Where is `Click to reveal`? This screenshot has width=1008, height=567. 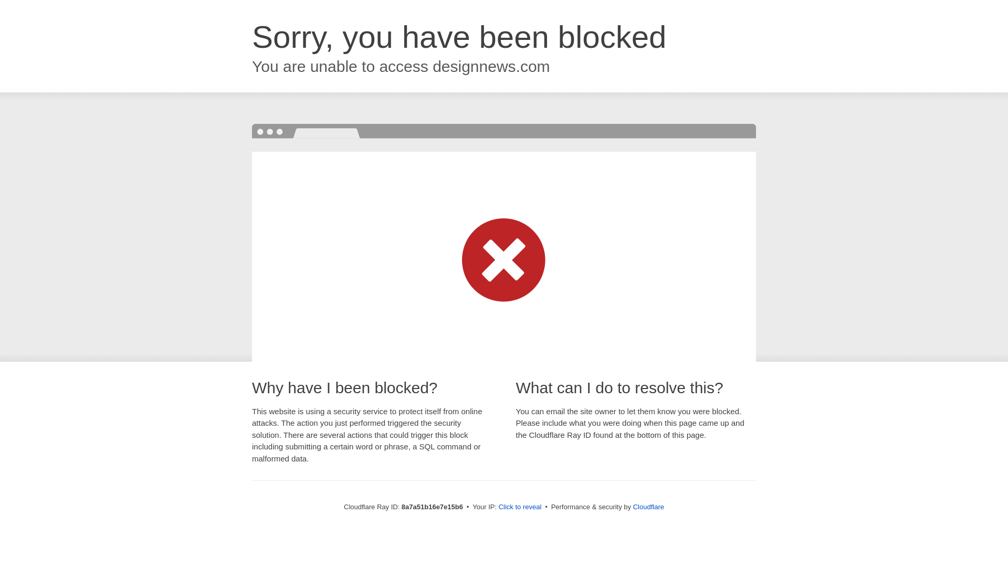
Click to reveal is located at coordinates (520, 507).